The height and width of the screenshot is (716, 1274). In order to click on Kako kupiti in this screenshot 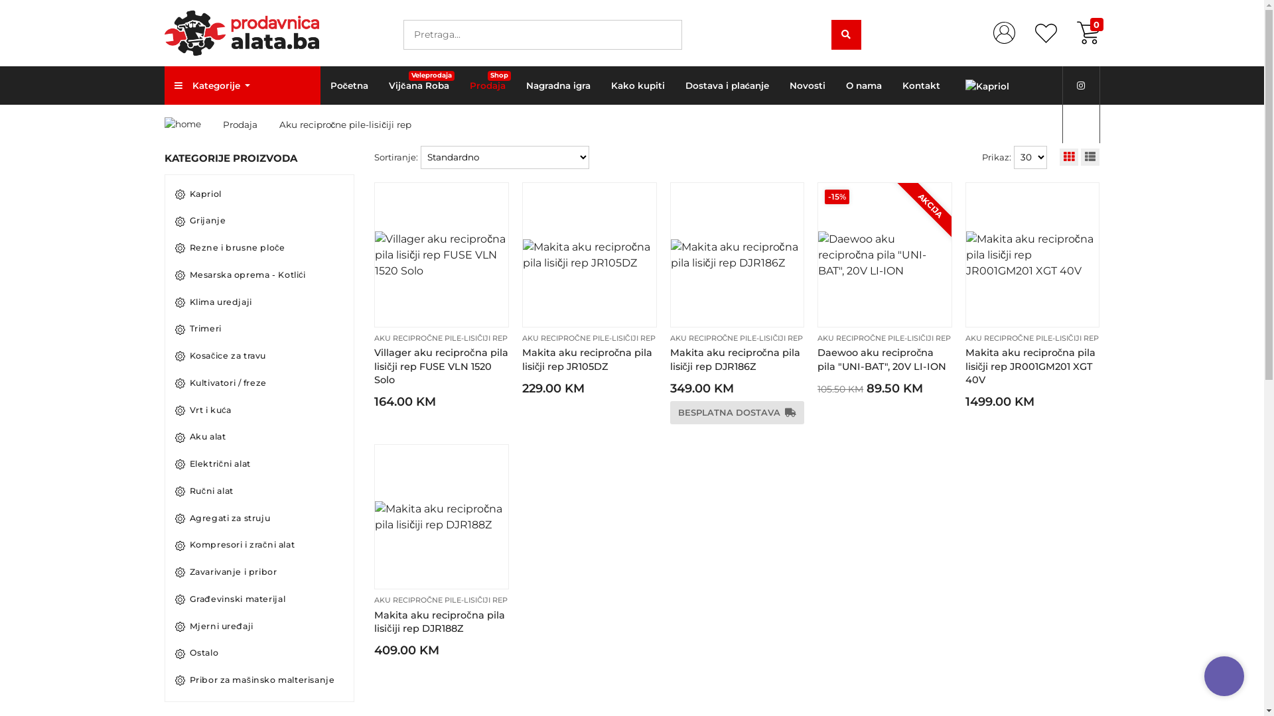, I will do `click(638, 86)`.